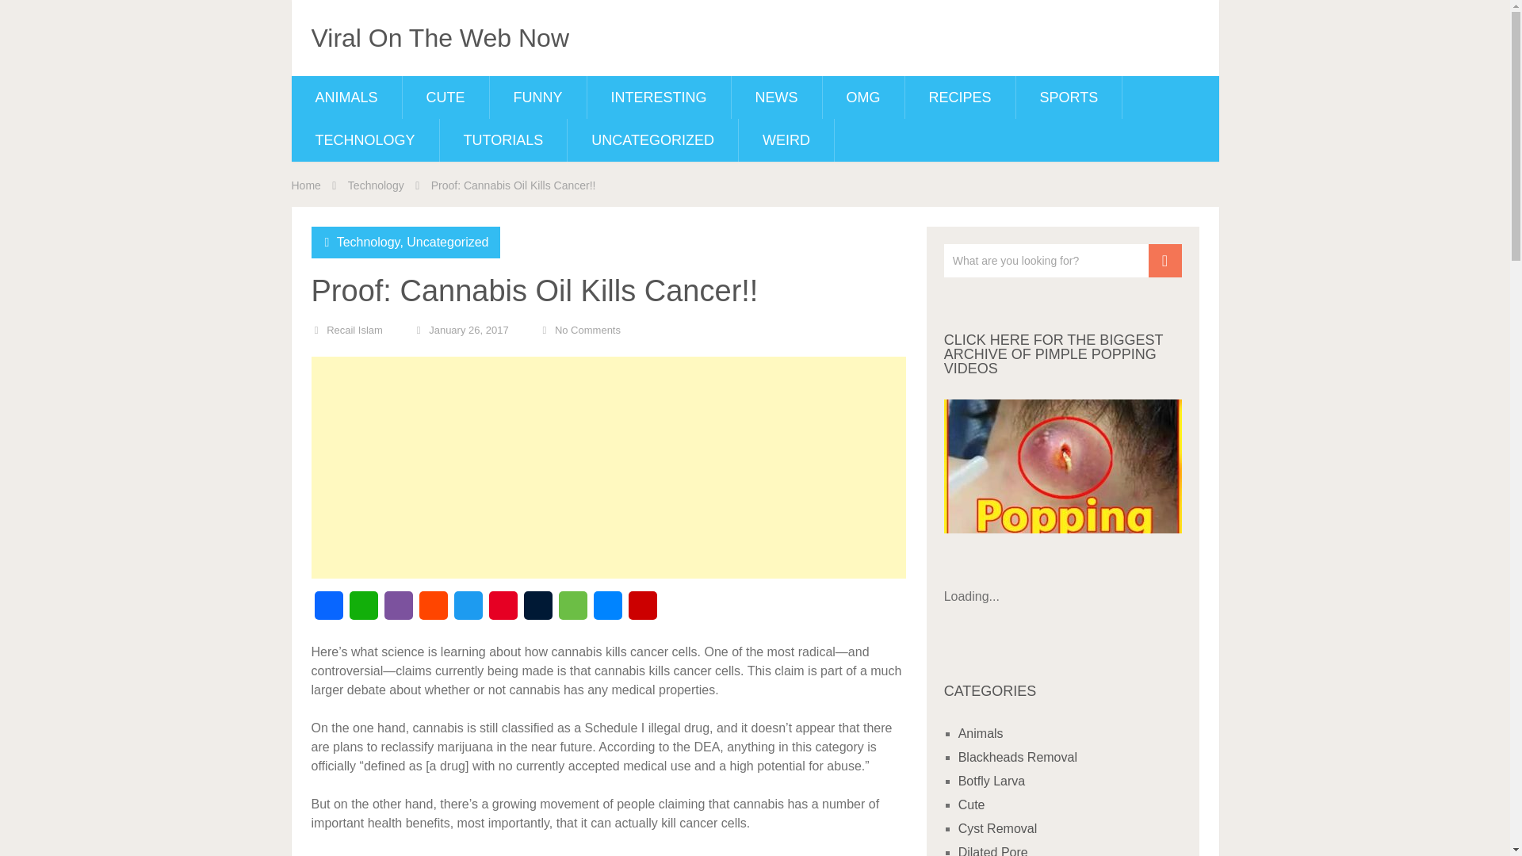 Image resolution: width=1522 pixels, height=856 pixels. I want to click on TUTORIALS, so click(503, 140).